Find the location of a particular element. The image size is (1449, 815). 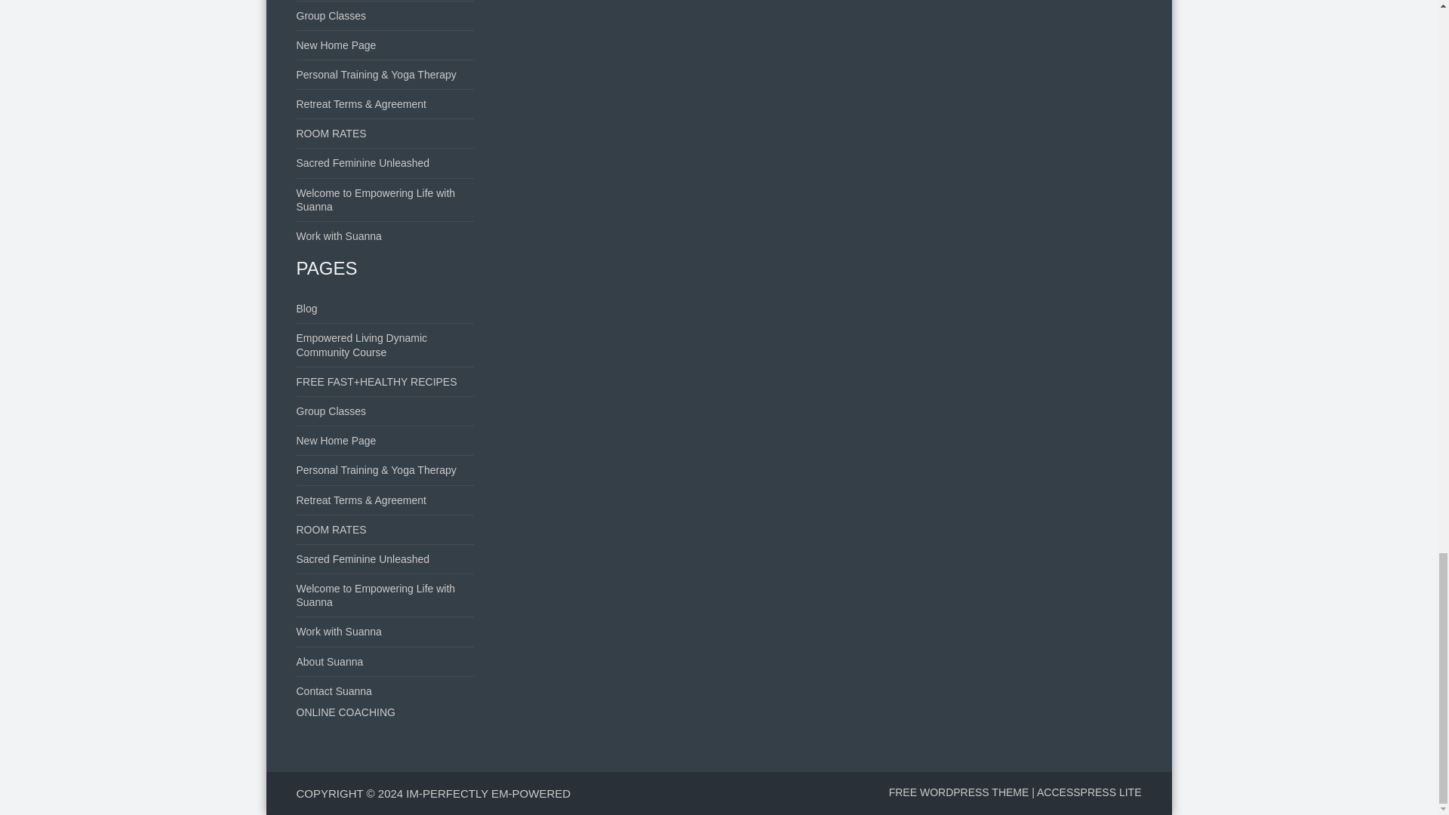

ROOM RATES is located at coordinates (331, 133).